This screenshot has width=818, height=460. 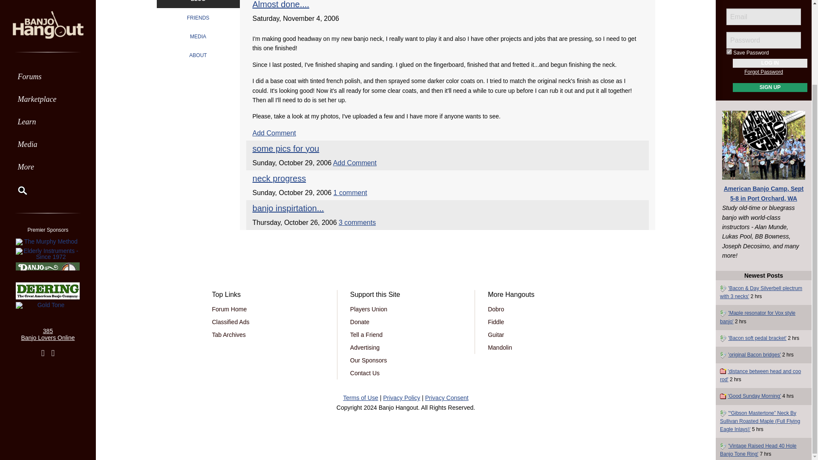 I want to click on Deering Banjos, so click(x=48, y=193).